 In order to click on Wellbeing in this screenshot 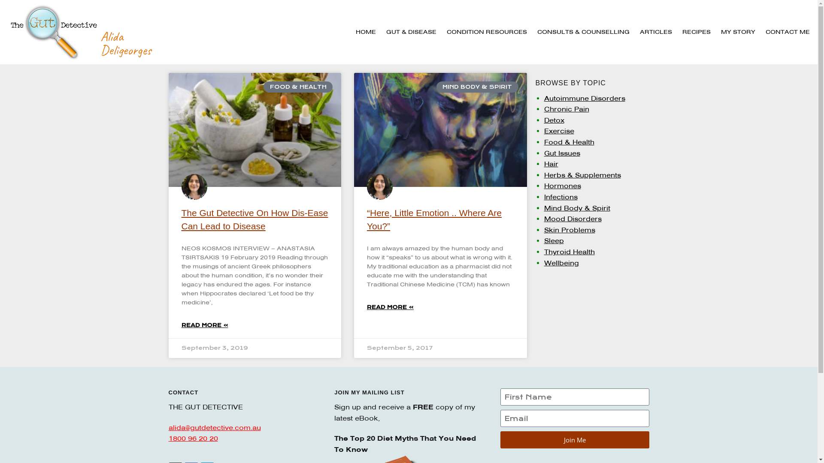, I will do `click(561, 263)`.